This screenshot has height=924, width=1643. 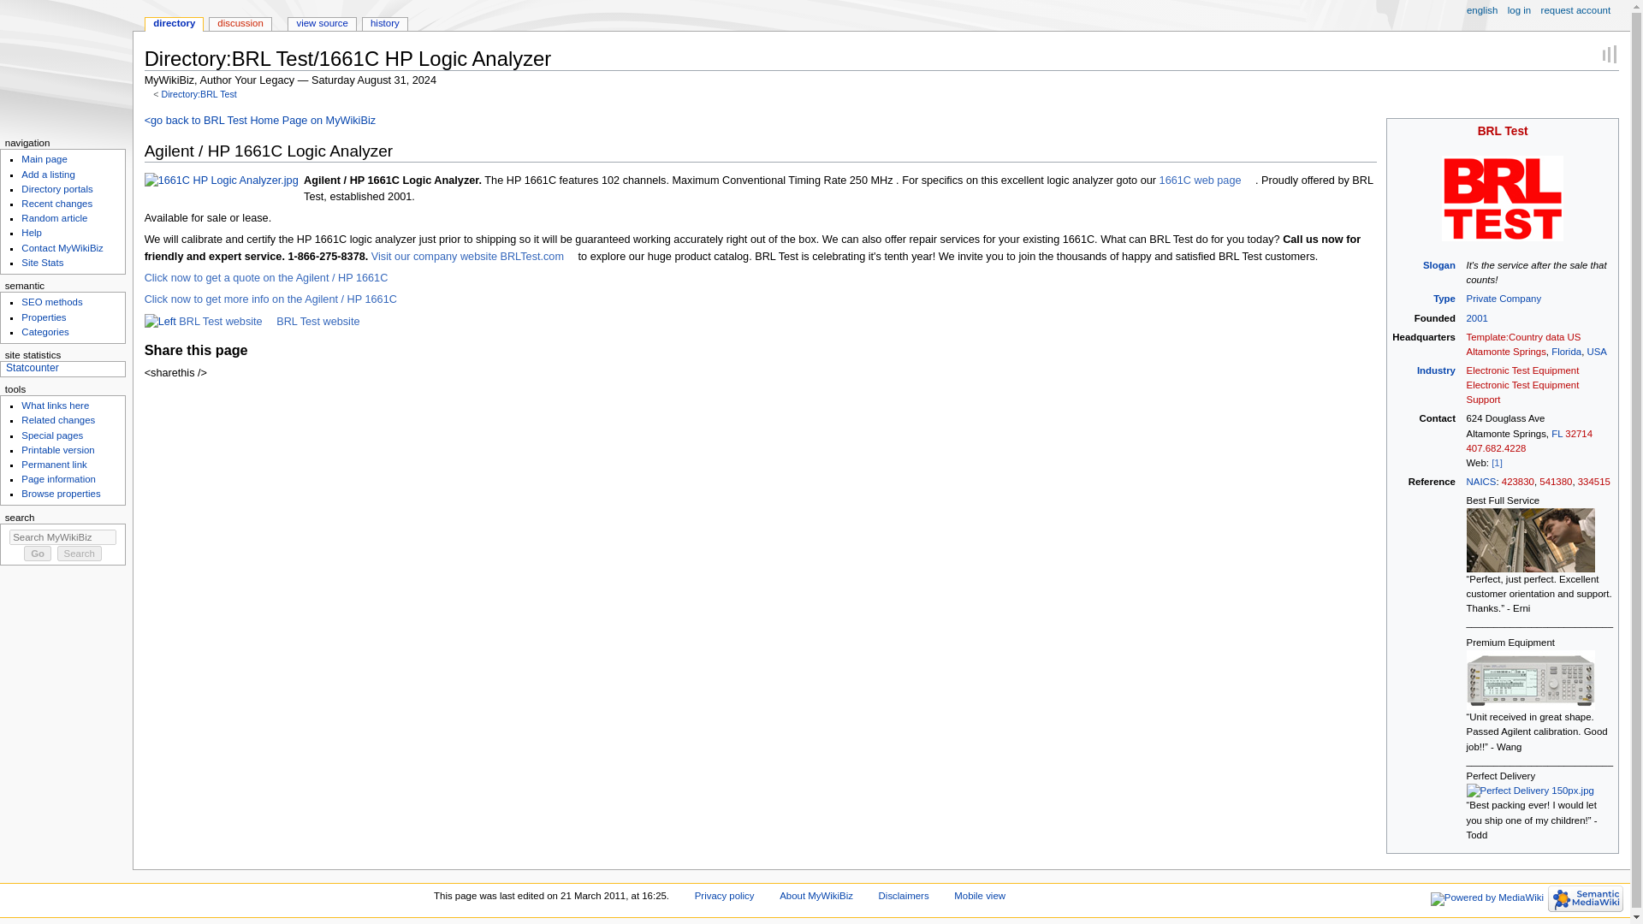 I want to click on BRL Test, so click(x=1503, y=130).